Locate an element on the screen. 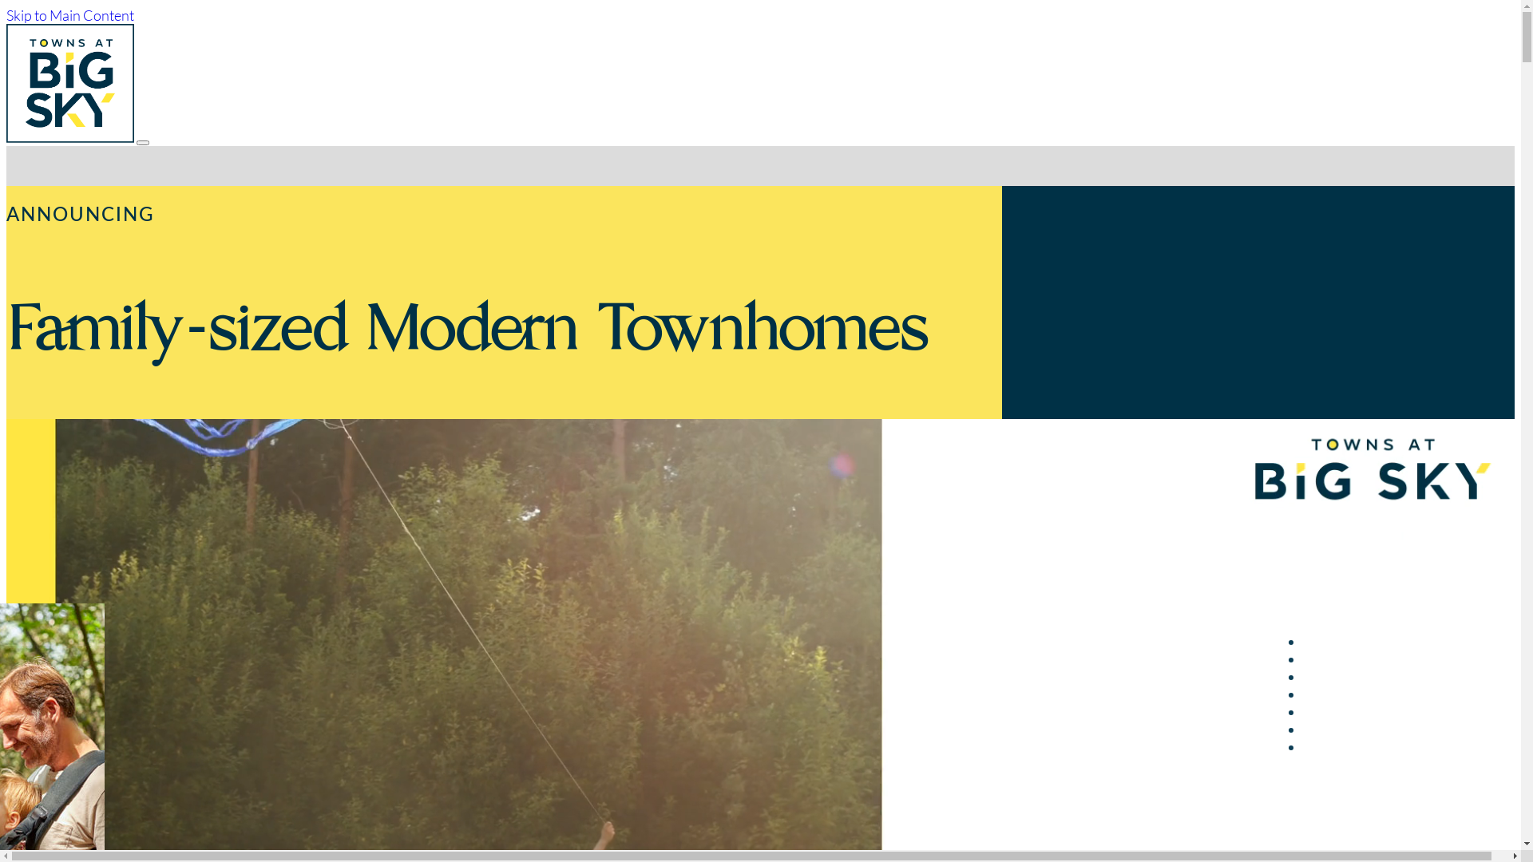  INTERIOR GALLERY is located at coordinates (1373, 695).